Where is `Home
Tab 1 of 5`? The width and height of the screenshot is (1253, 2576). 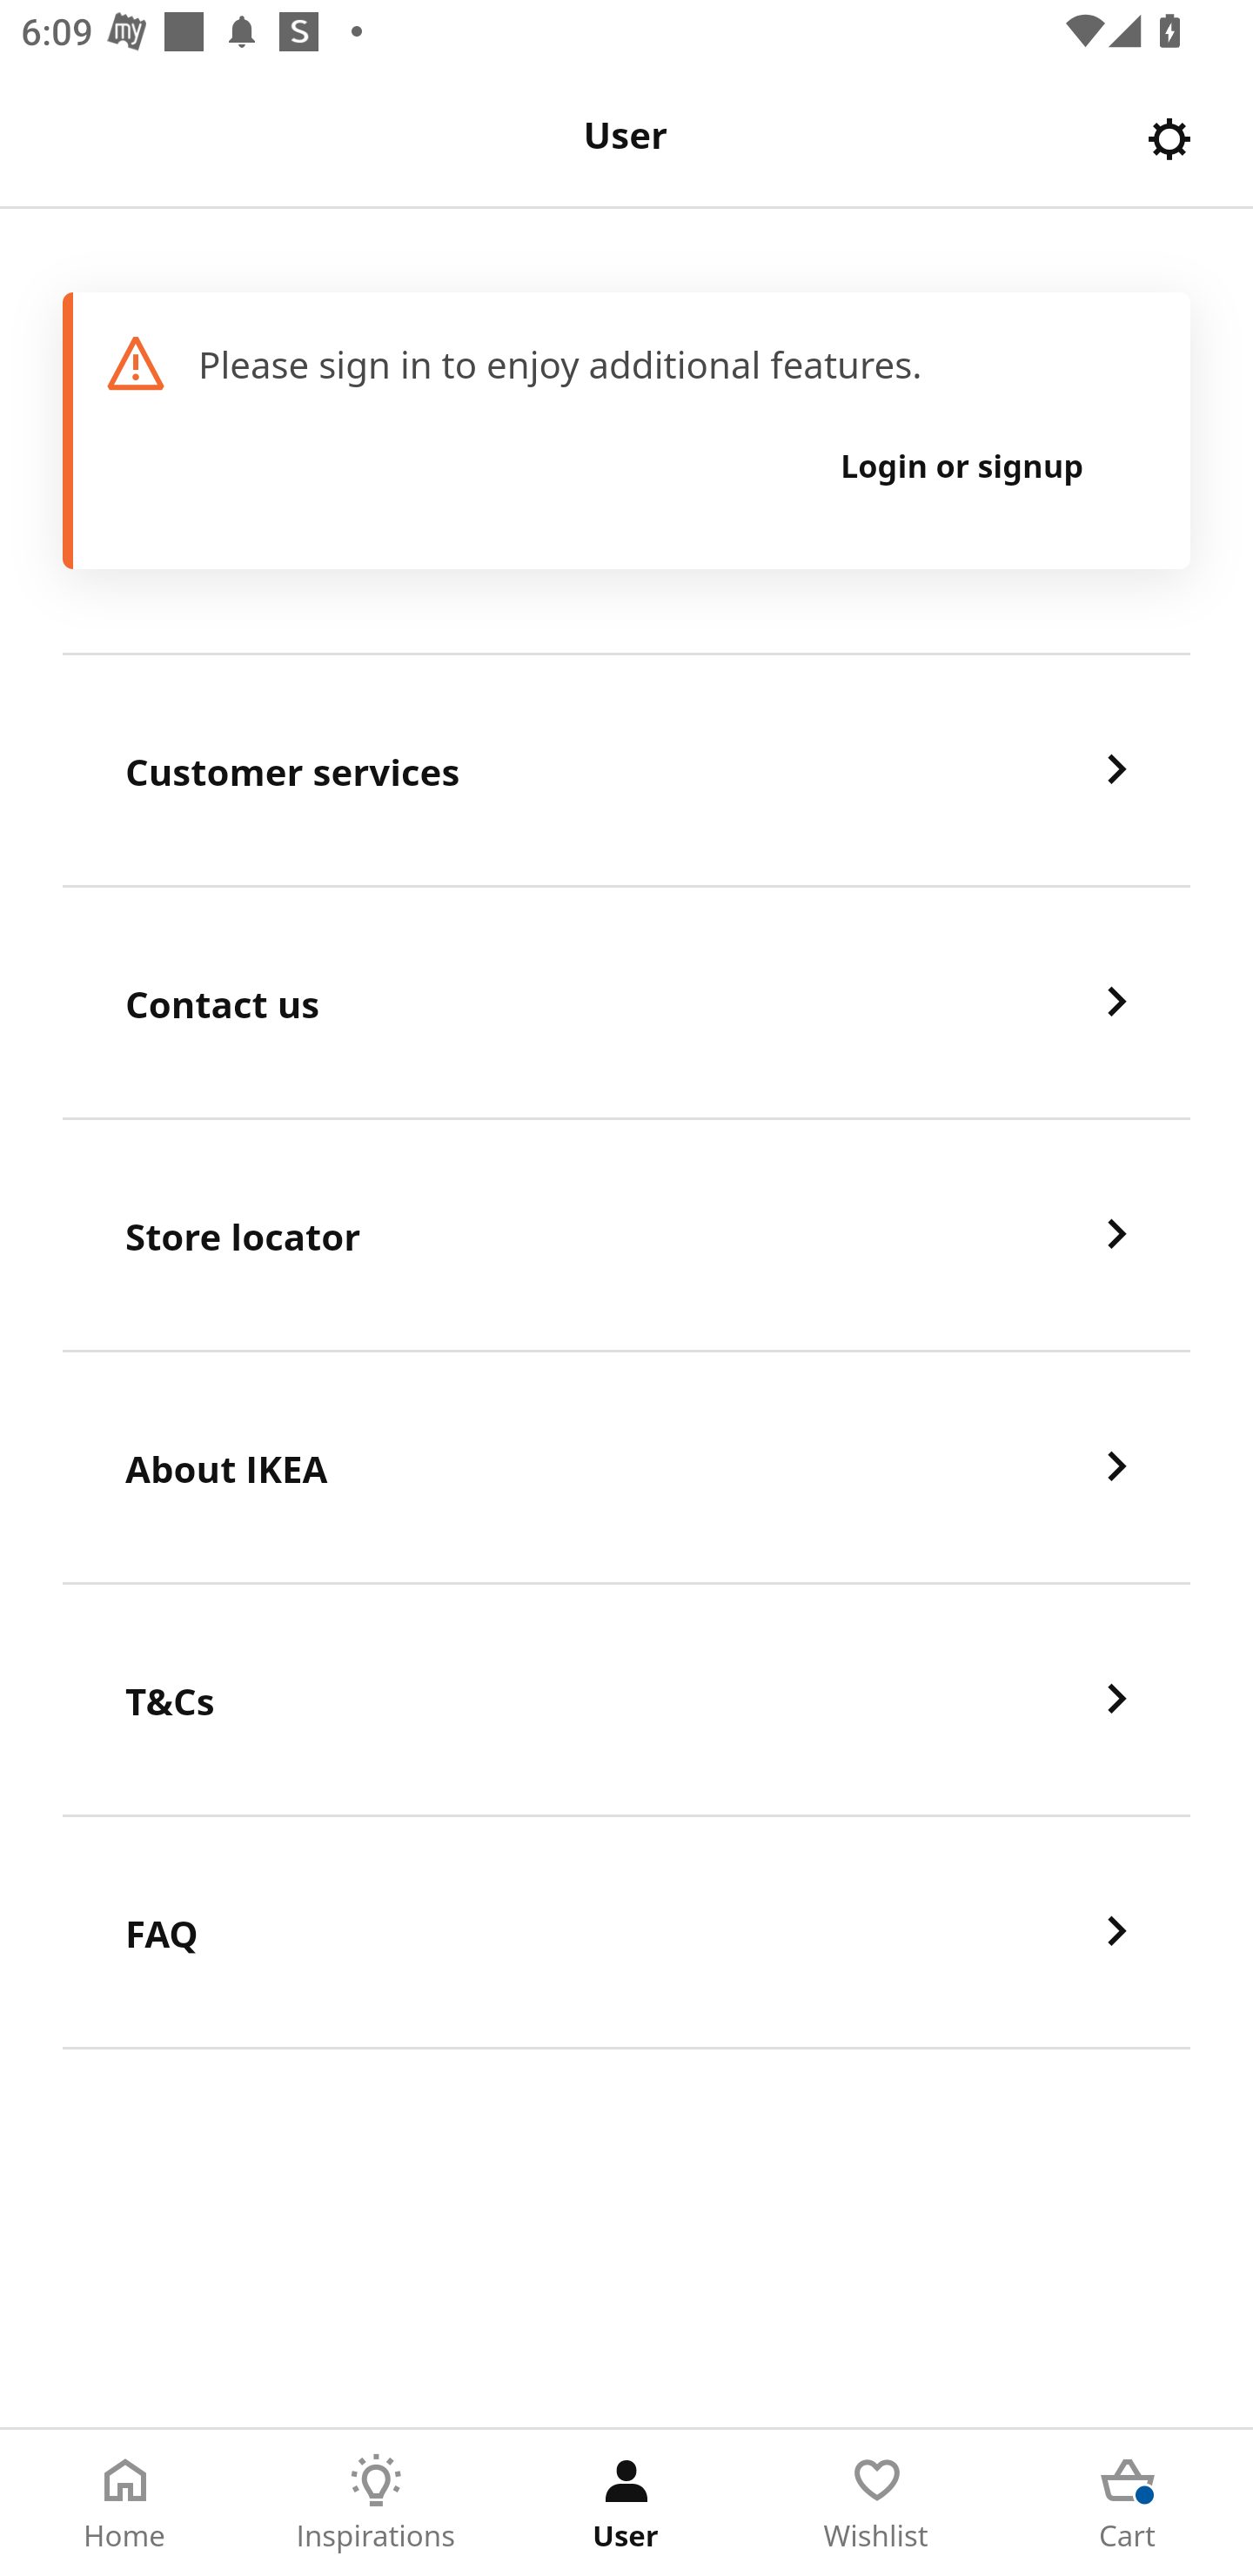 Home
Tab 1 of 5 is located at coordinates (125, 2503).